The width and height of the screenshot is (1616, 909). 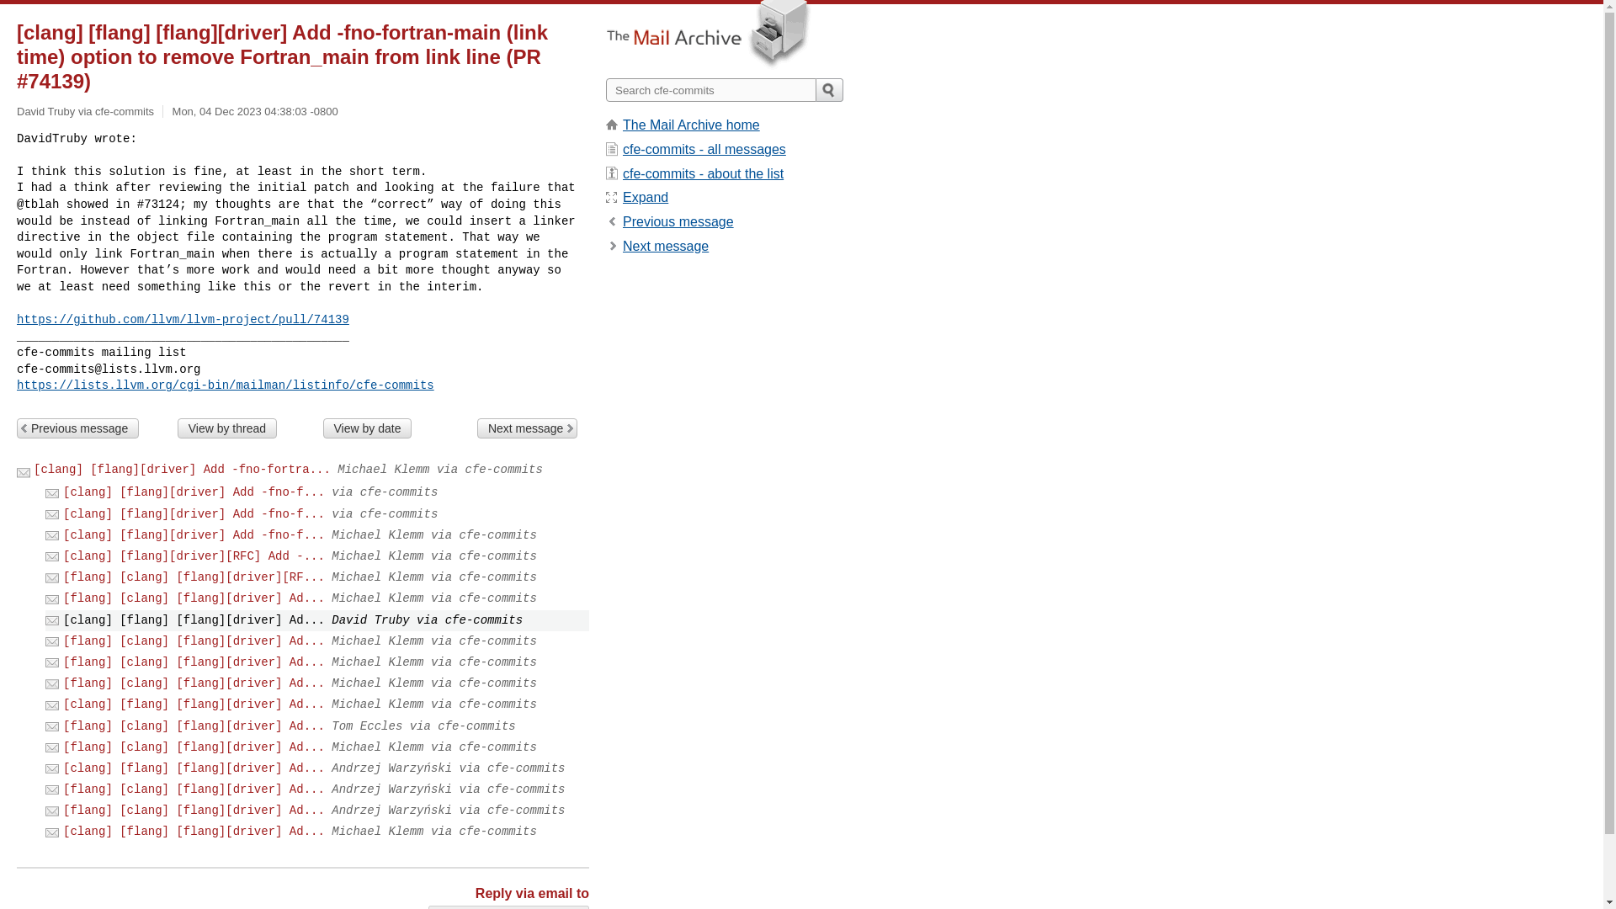 What do you see at coordinates (645, 197) in the screenshot?
I see `Expand` at bounding box center [645, 197].